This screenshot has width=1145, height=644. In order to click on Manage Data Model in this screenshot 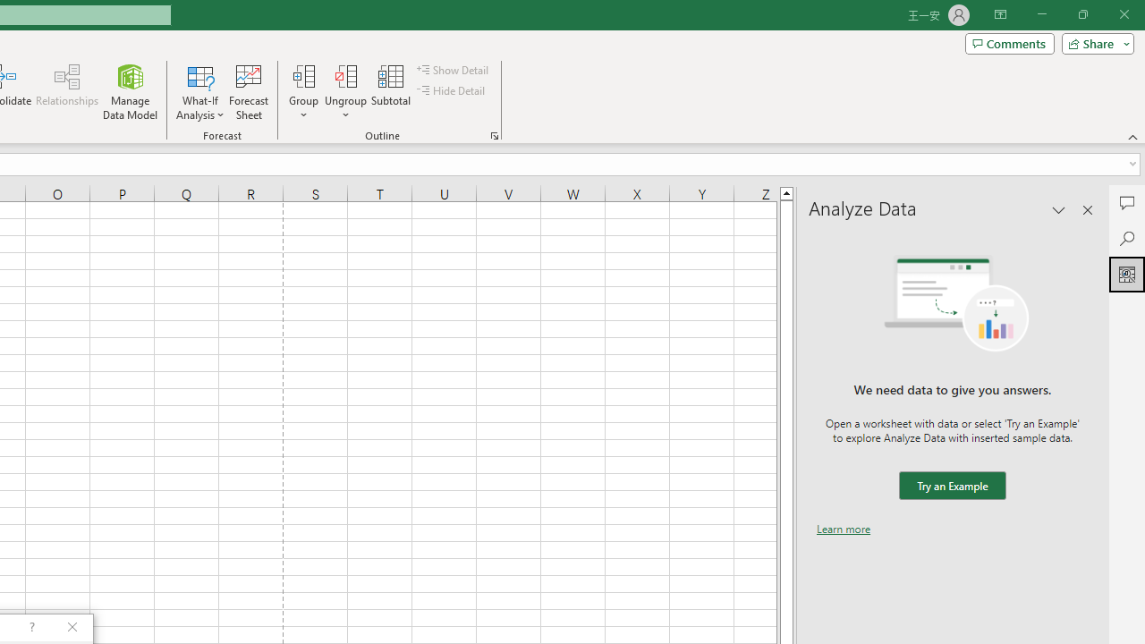, I will do `click(131, 91)`.